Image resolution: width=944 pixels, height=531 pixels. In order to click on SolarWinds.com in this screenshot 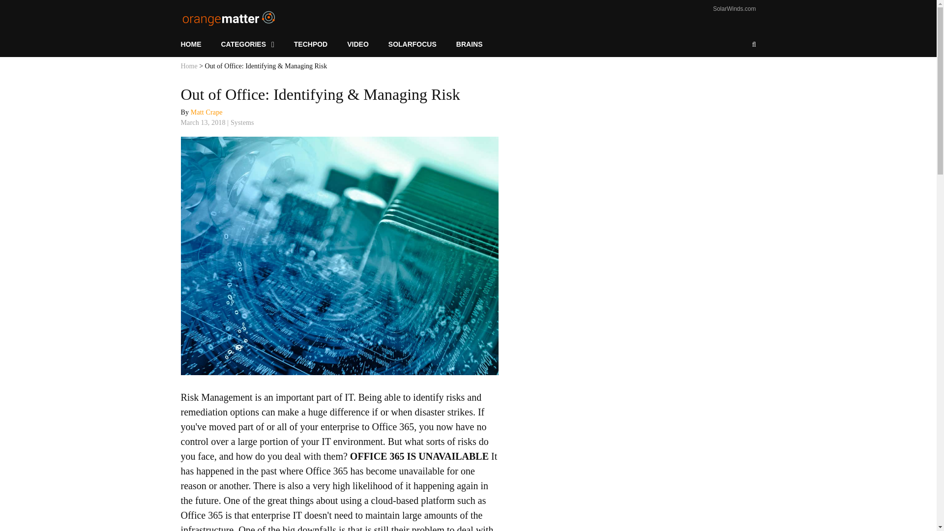, I will do `click(734, 8)`.